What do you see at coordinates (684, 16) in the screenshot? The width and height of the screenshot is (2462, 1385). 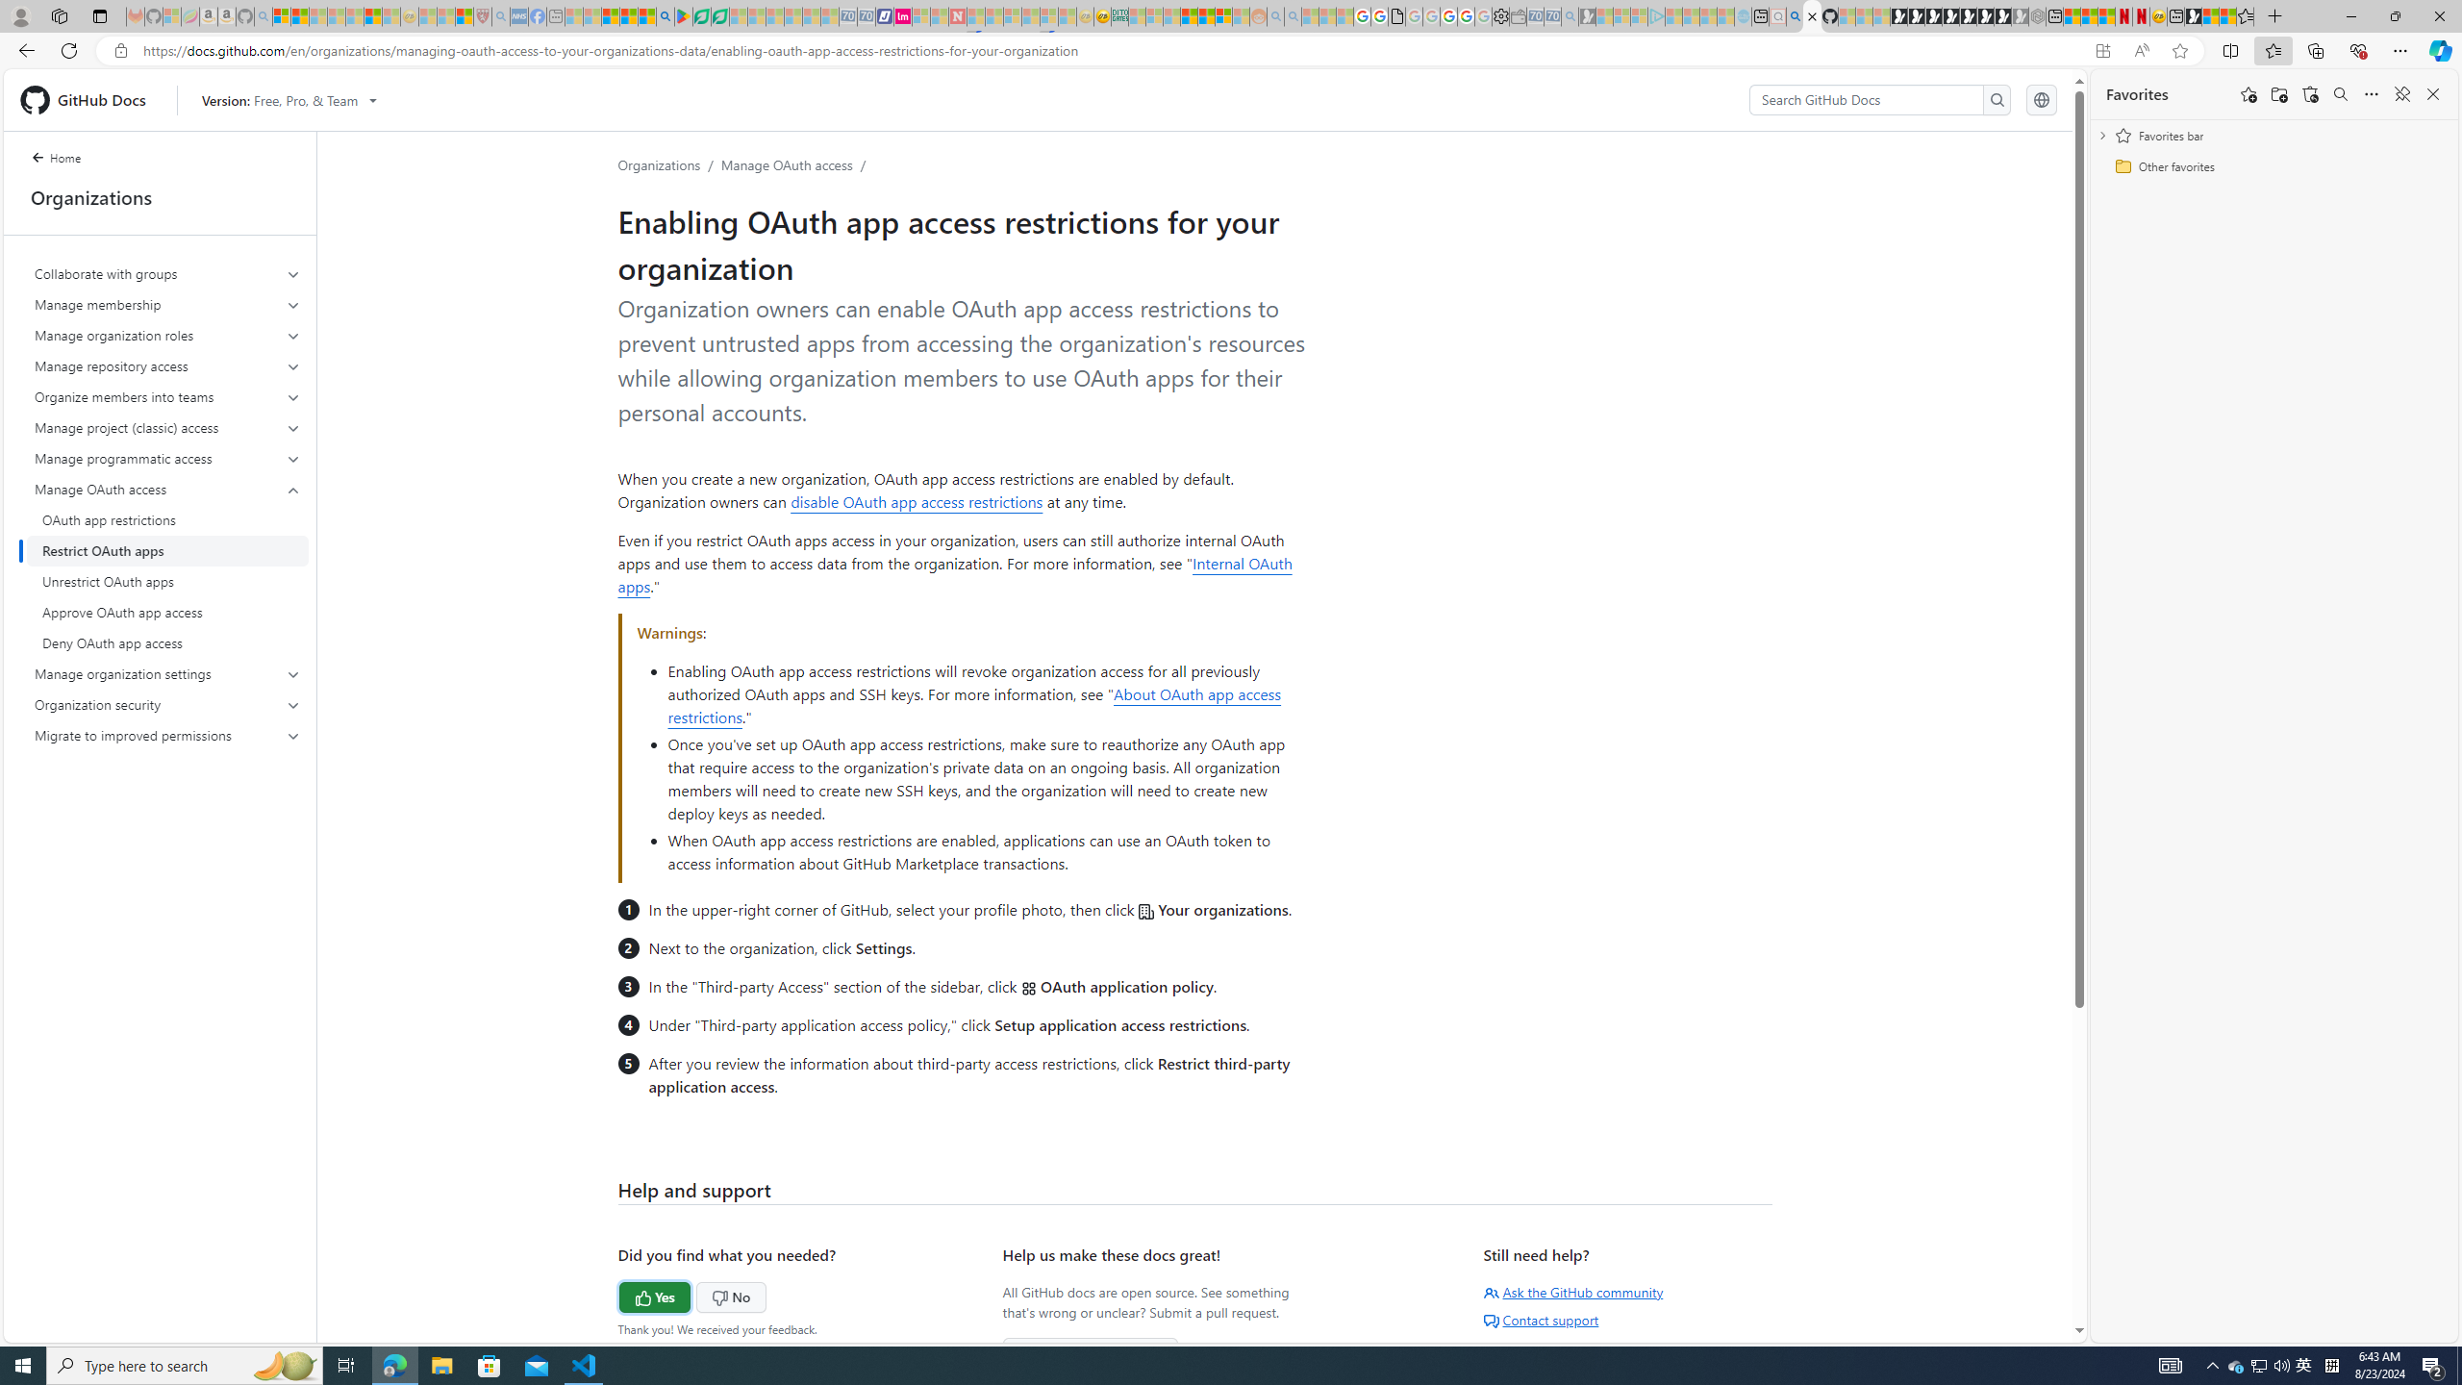 I see `Bluey: Let's Play! - Apps on Google Play` at bounding box center [684, 16].